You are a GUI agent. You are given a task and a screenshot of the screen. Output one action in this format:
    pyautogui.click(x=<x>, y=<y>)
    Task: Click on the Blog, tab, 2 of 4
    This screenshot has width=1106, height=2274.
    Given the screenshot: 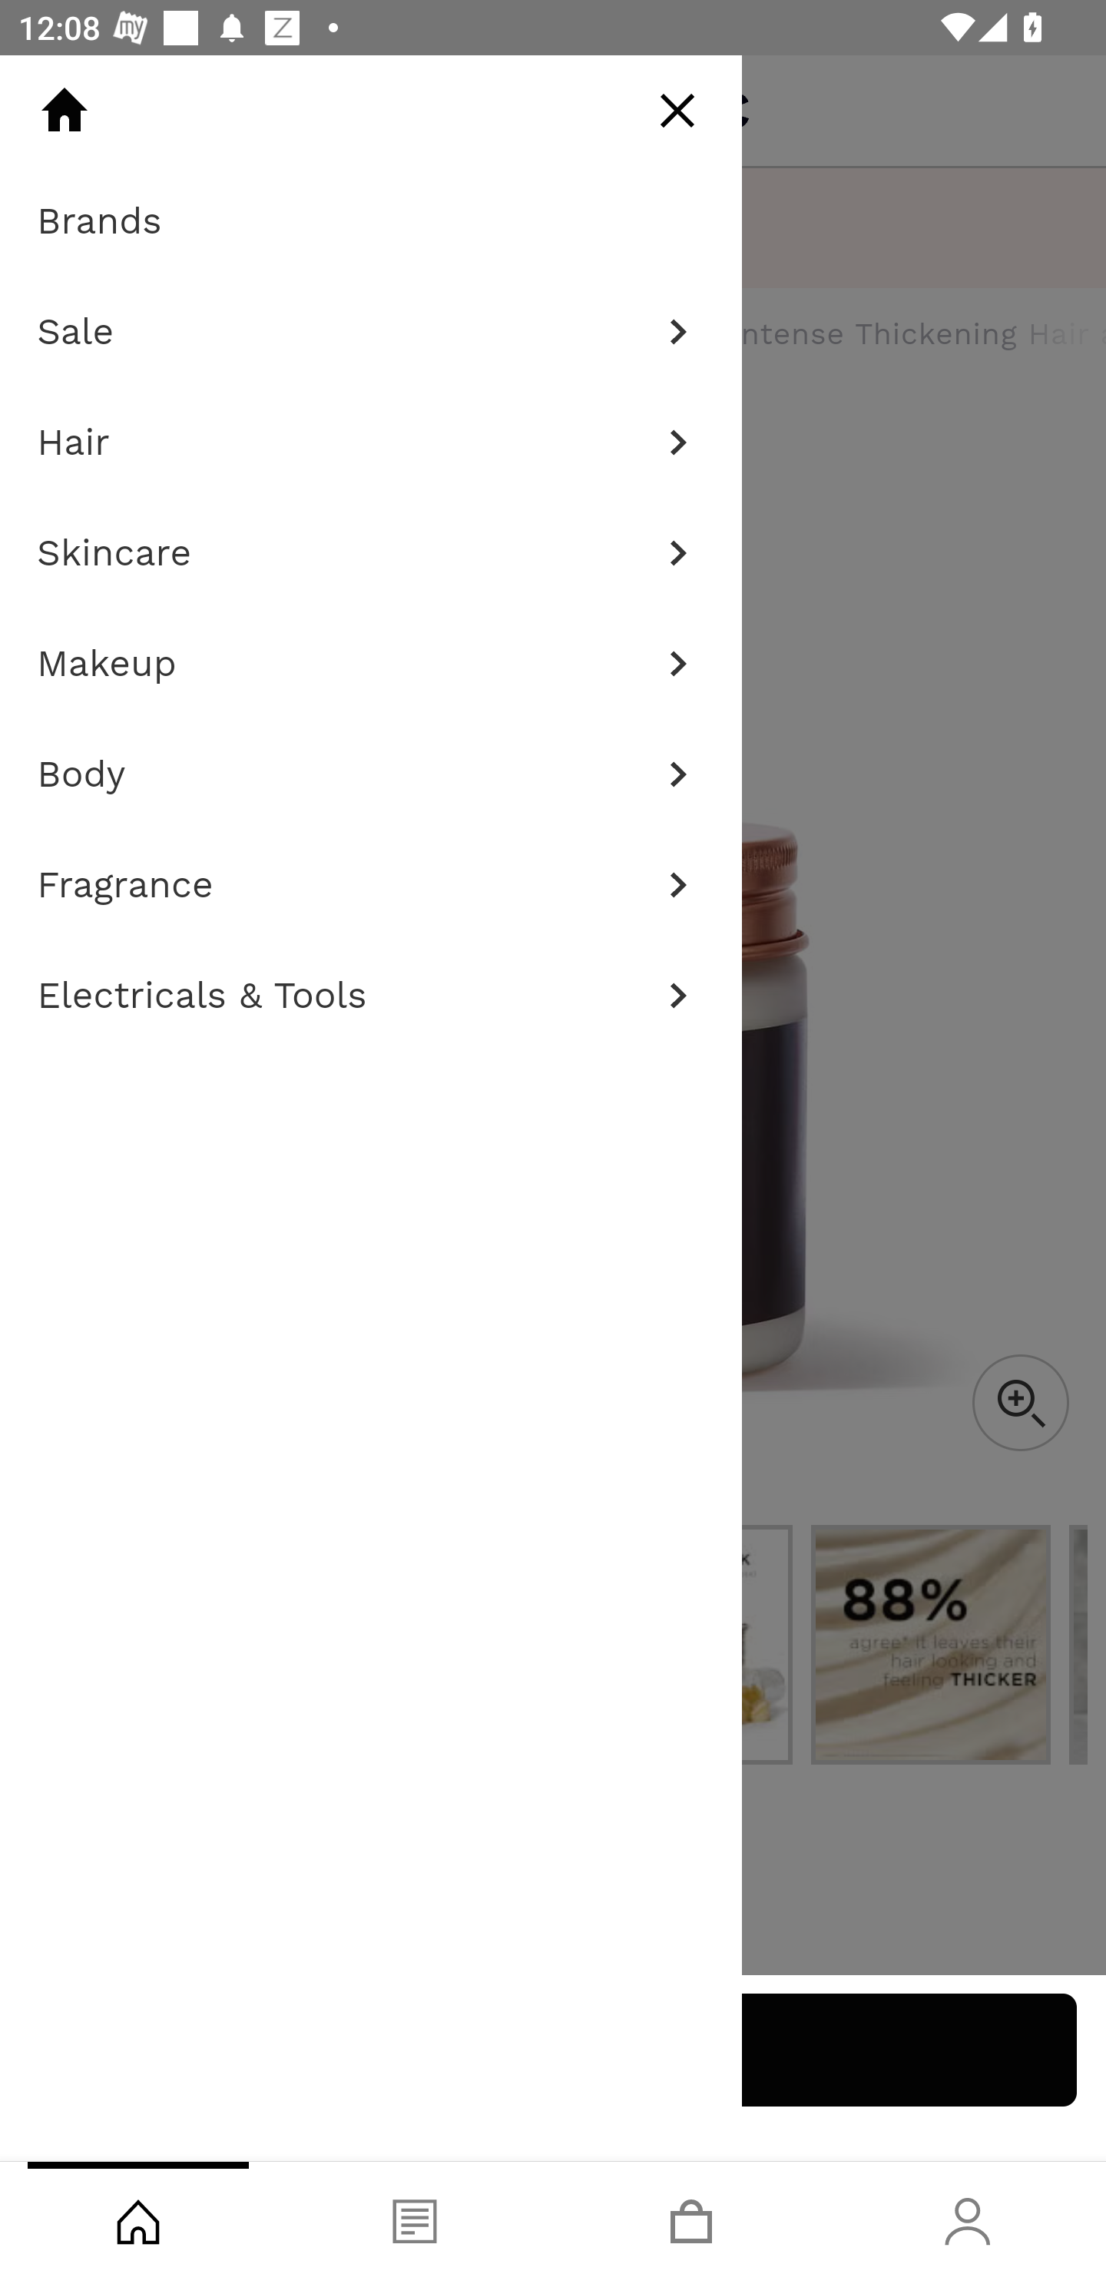 What is the action you would take?
    pyautogui.click(x=415, y=2218)
    